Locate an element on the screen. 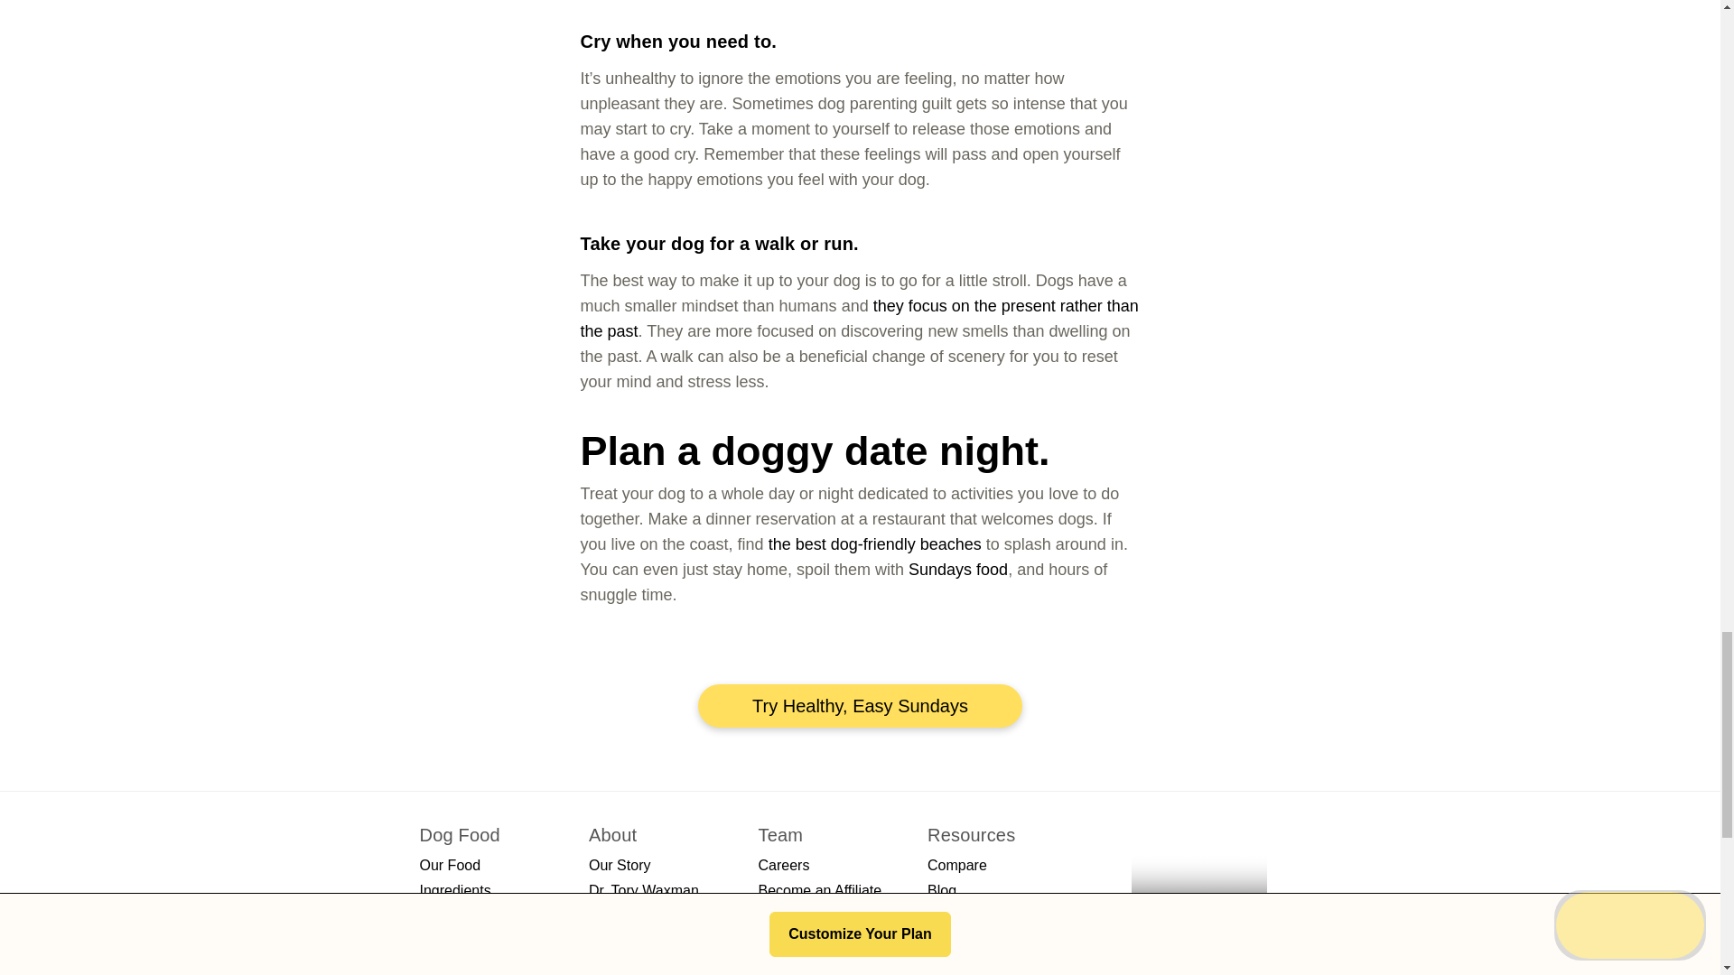 This screenshot has height=975, width=1734. they focus on the present rather than the past is located at coordinates (858, 318).